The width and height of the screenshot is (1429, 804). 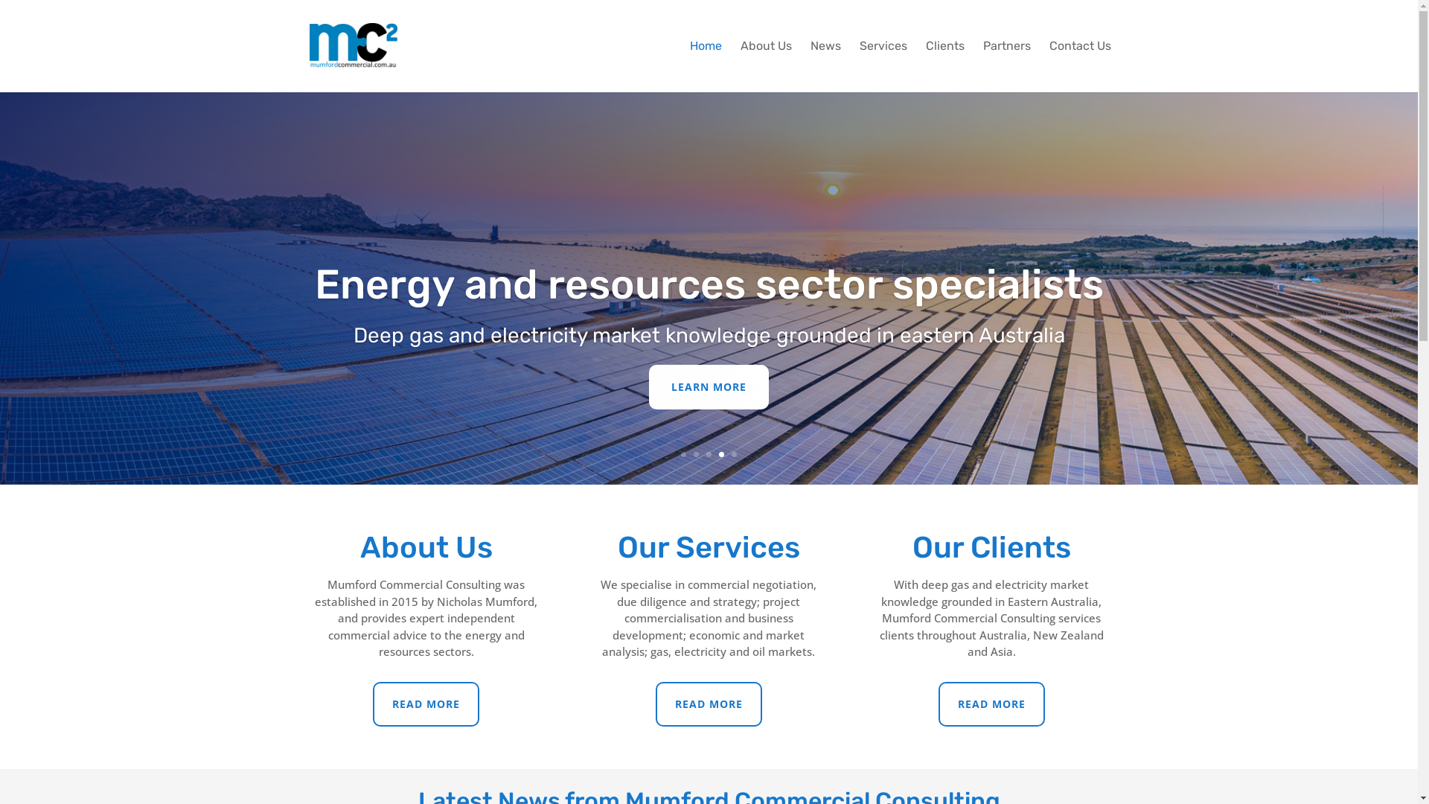 I want to click on READ MORE, so click(x=709, y=704).